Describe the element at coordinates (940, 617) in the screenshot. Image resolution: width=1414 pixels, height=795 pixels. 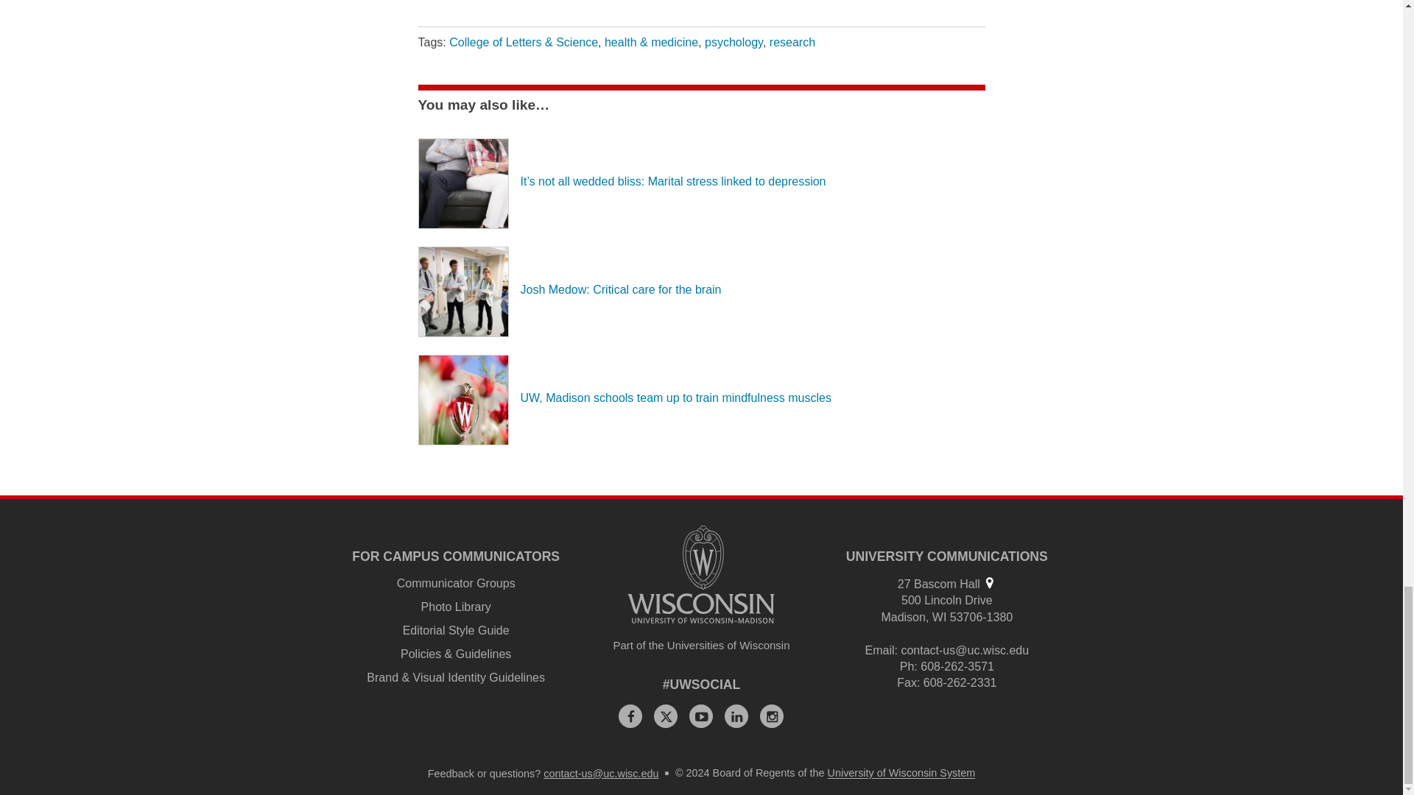
I see `Wisconsin` at that location.